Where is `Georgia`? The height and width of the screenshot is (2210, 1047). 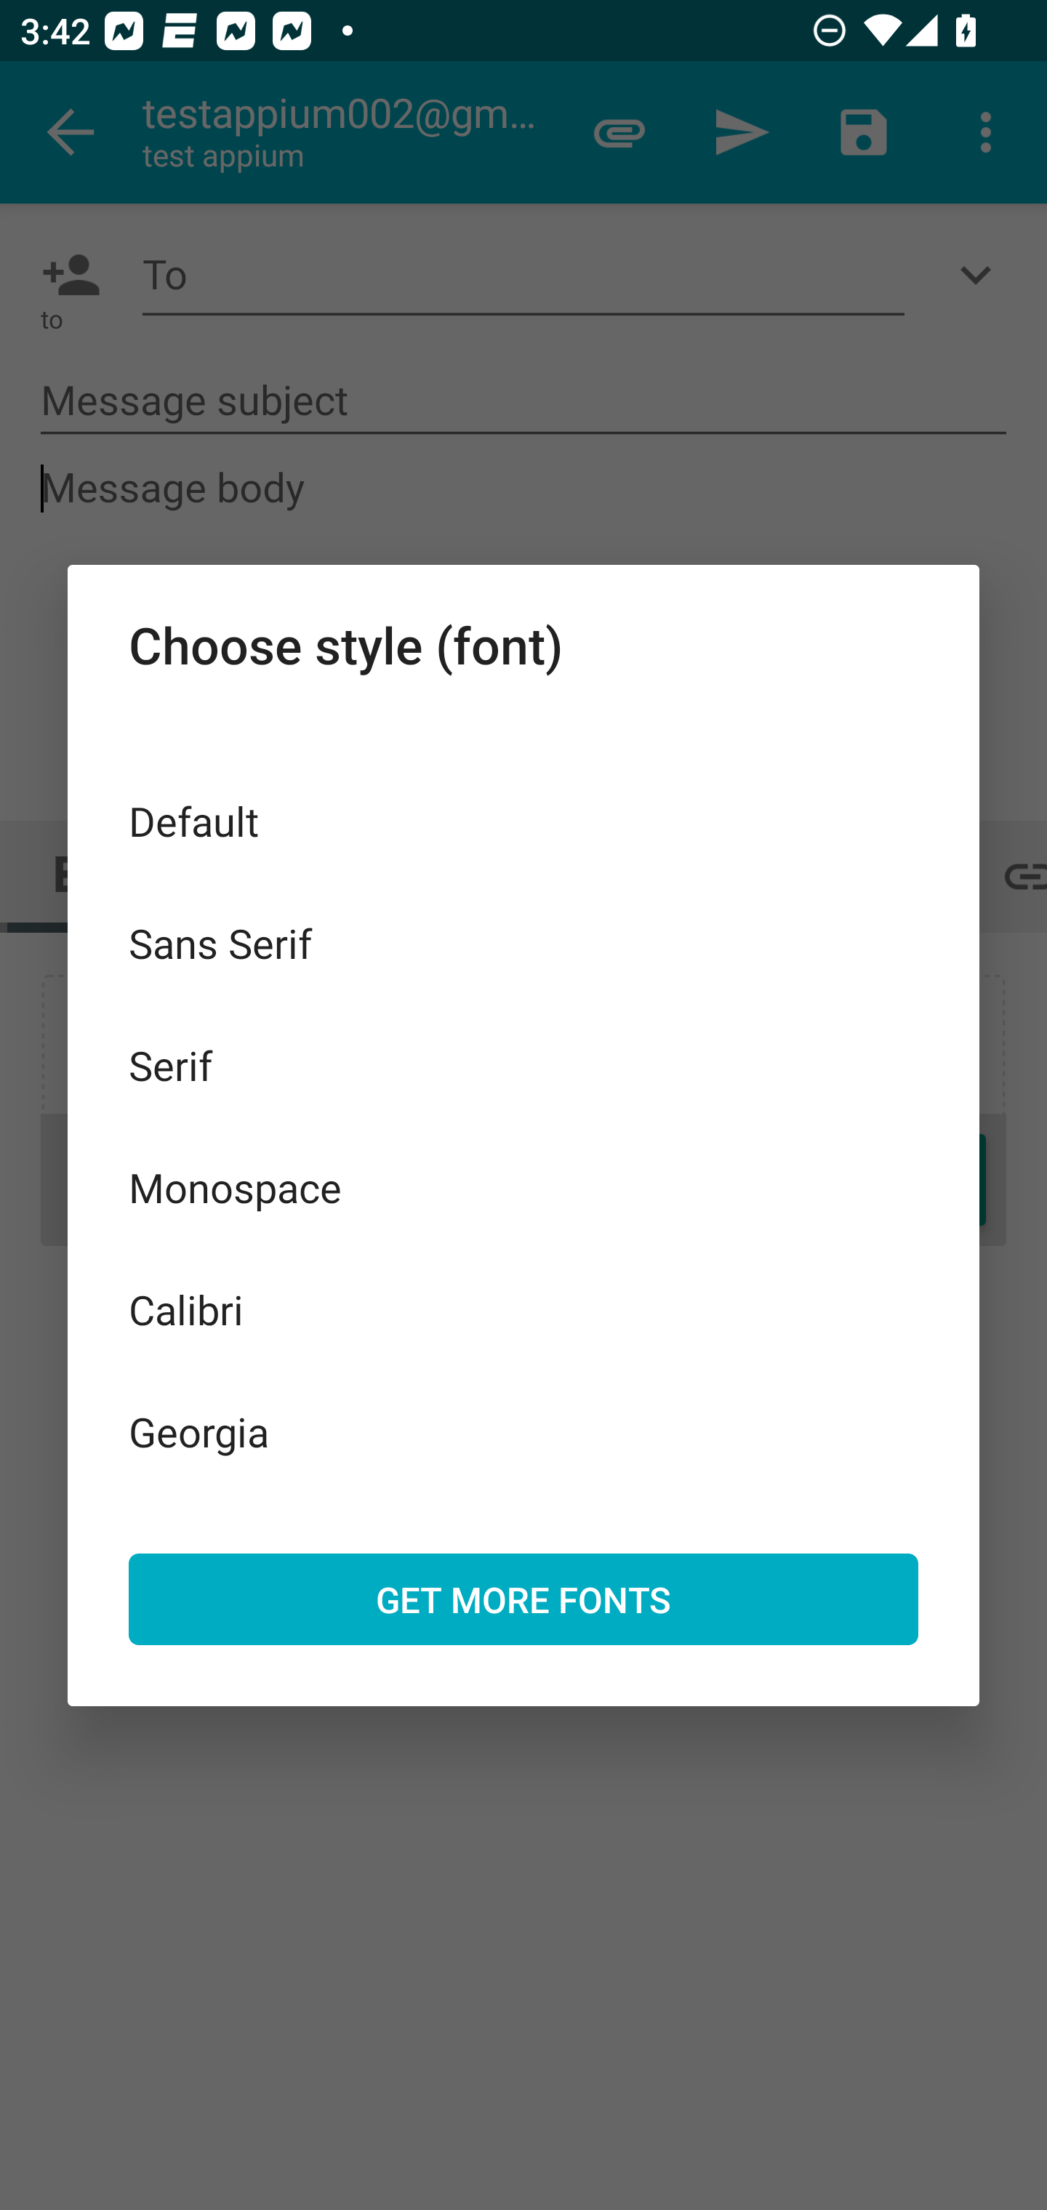 Georgia is located at coordinates (523, 1431).